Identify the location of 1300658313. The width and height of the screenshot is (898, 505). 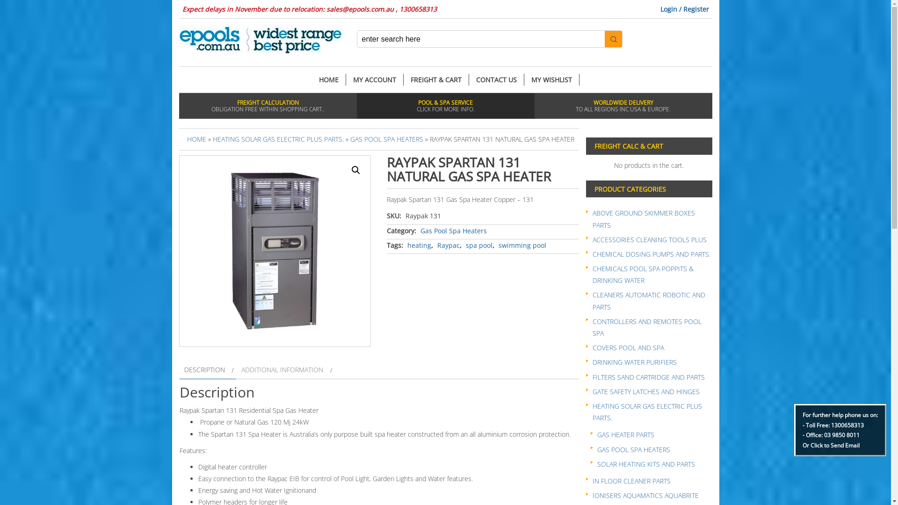
(847, 426).